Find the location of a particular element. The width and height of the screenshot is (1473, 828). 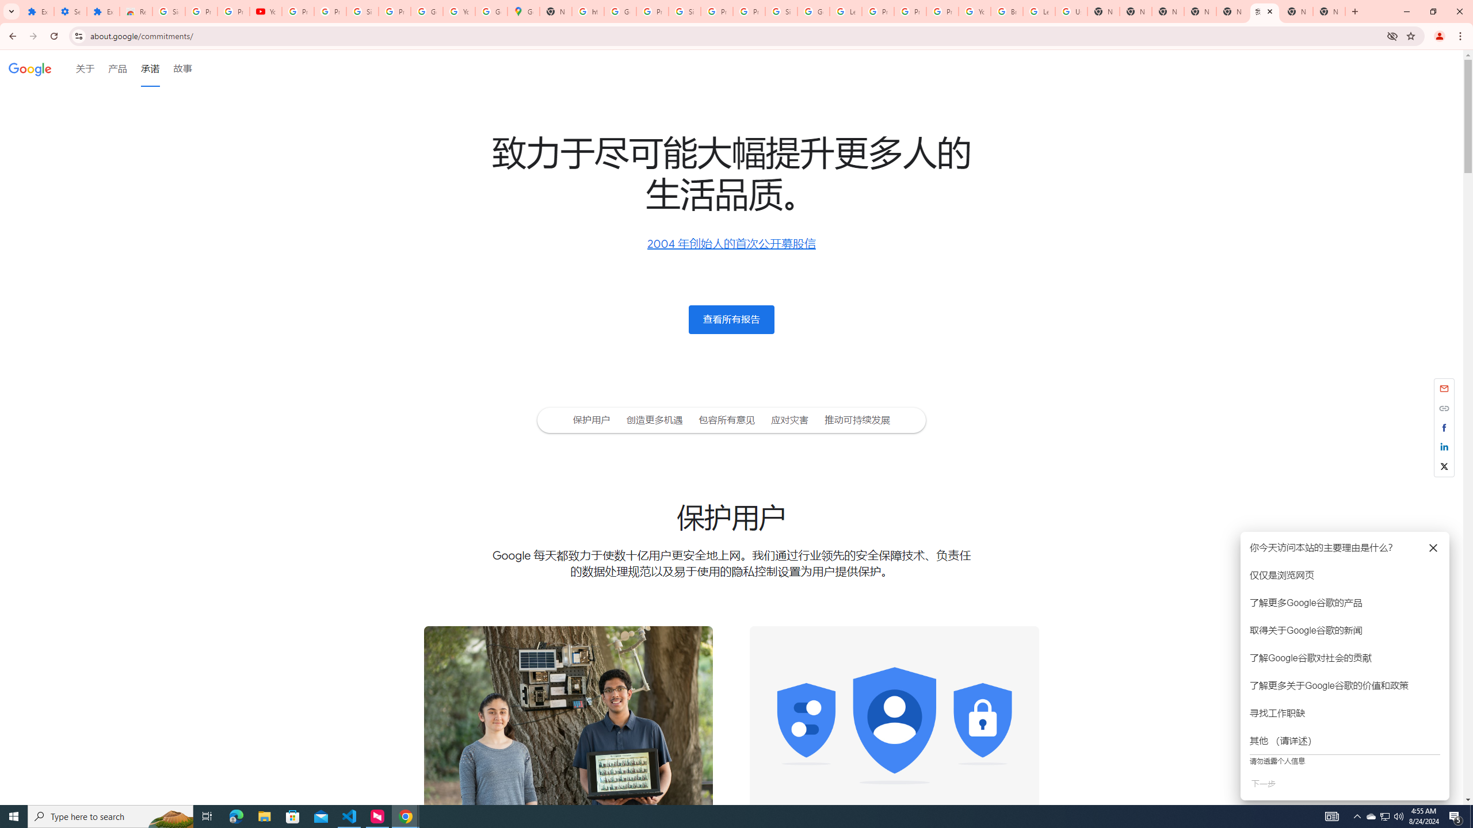

https://scholar.google.com/ is located at coordinates (588, 11).